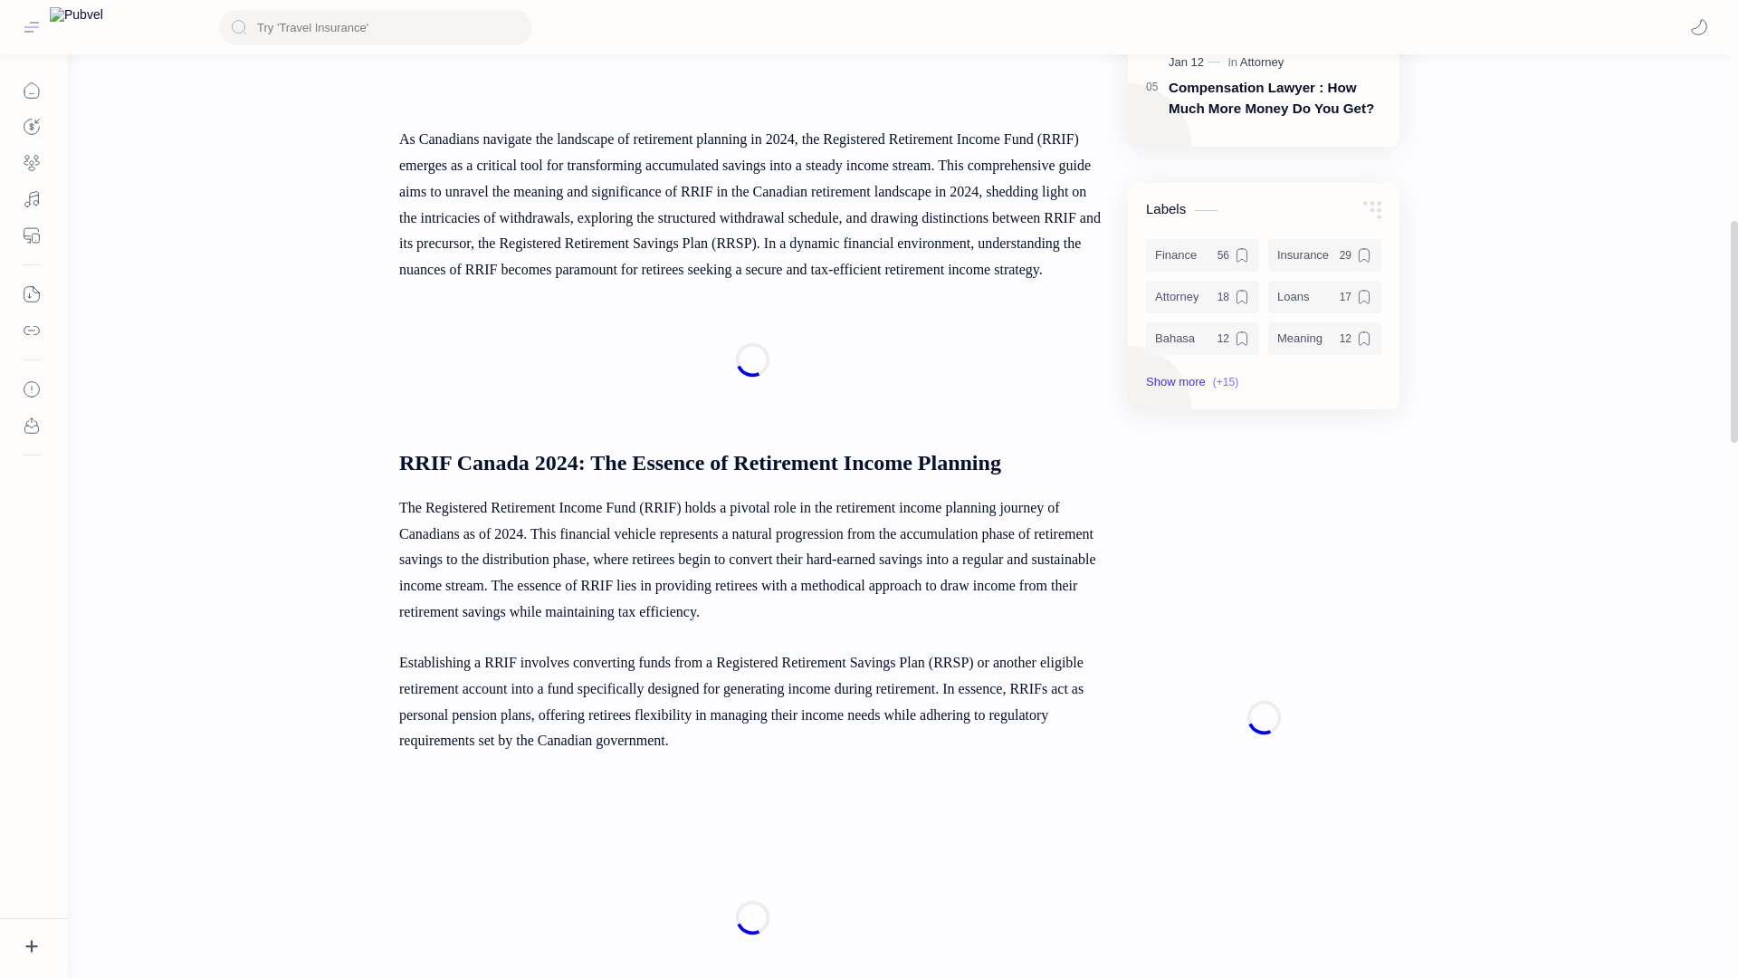  What do you see at coordinates (1197, 2) in the screenshot?
I see `Published: February 19, 2024` at bounding box center [1197, 2].